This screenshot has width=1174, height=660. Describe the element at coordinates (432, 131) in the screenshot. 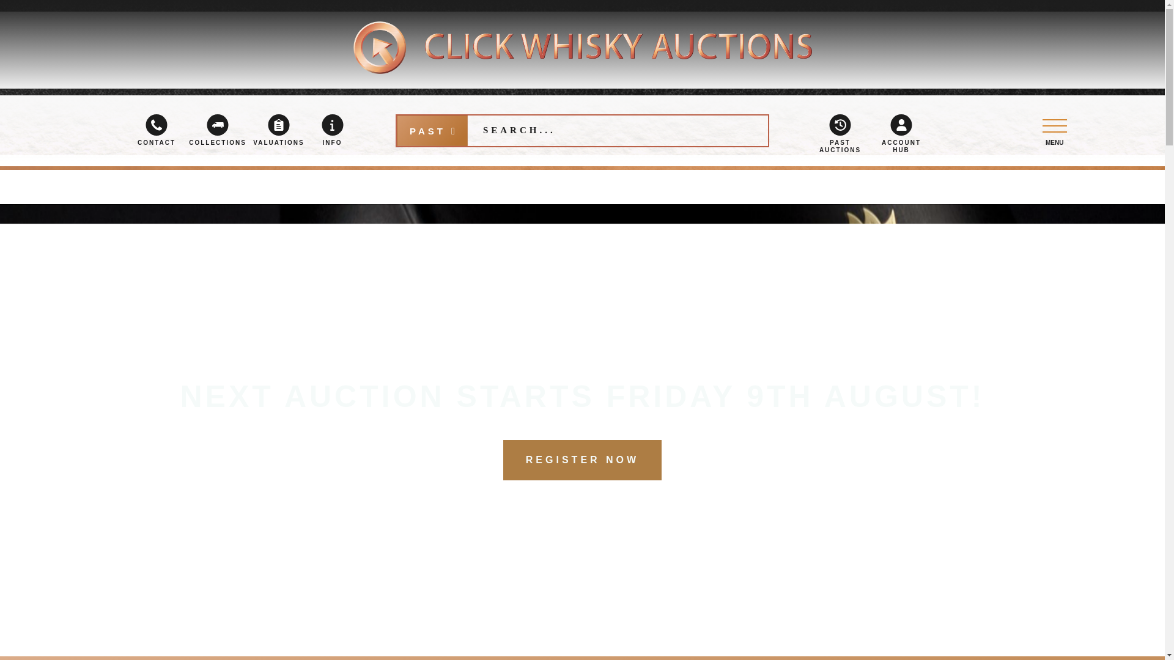

I see `PAST` at that location.